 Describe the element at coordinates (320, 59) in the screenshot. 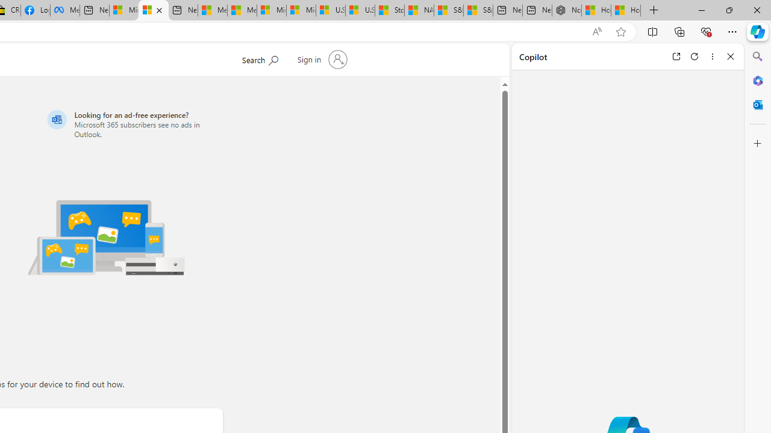

I see `Sign in to your account` at that location.